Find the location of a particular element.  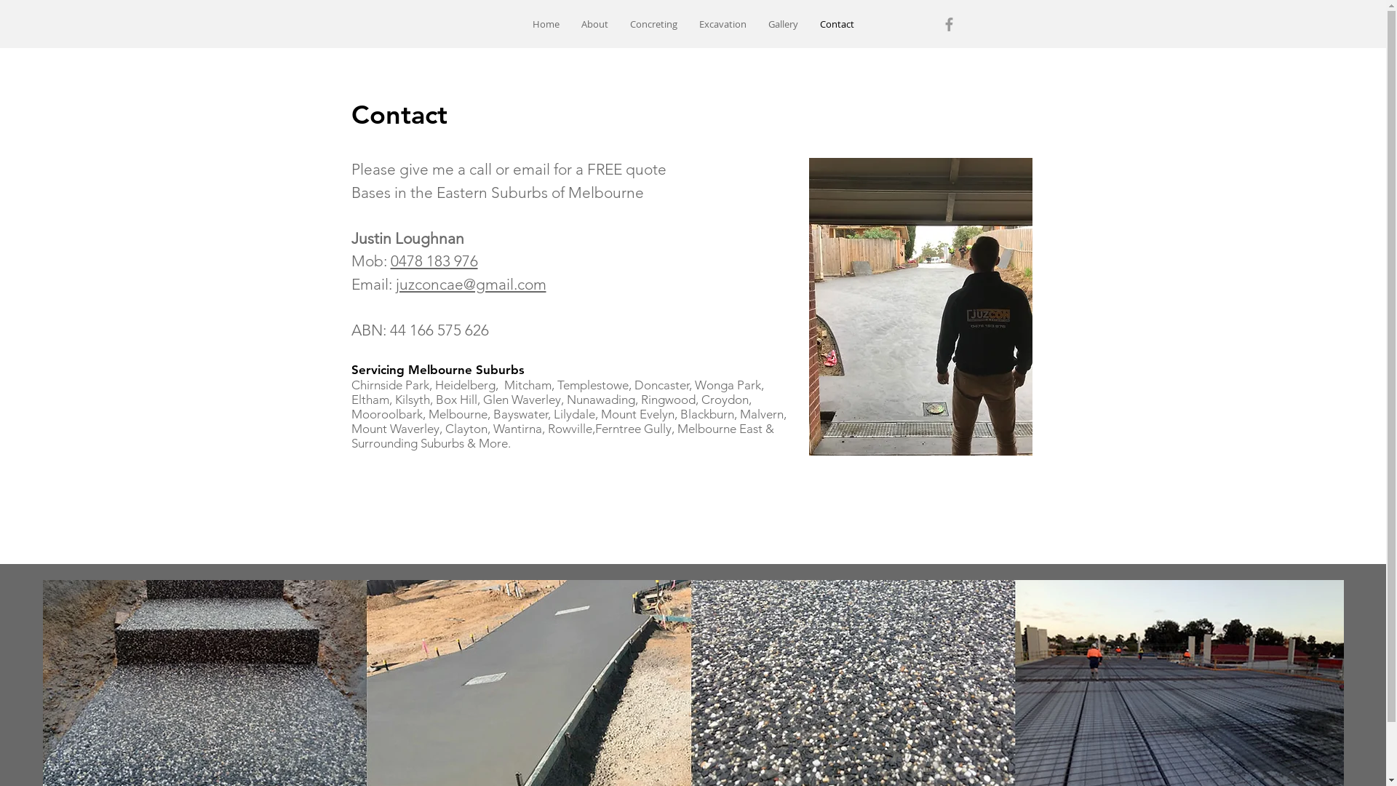

Gallery is located at coordinates (783, 25).